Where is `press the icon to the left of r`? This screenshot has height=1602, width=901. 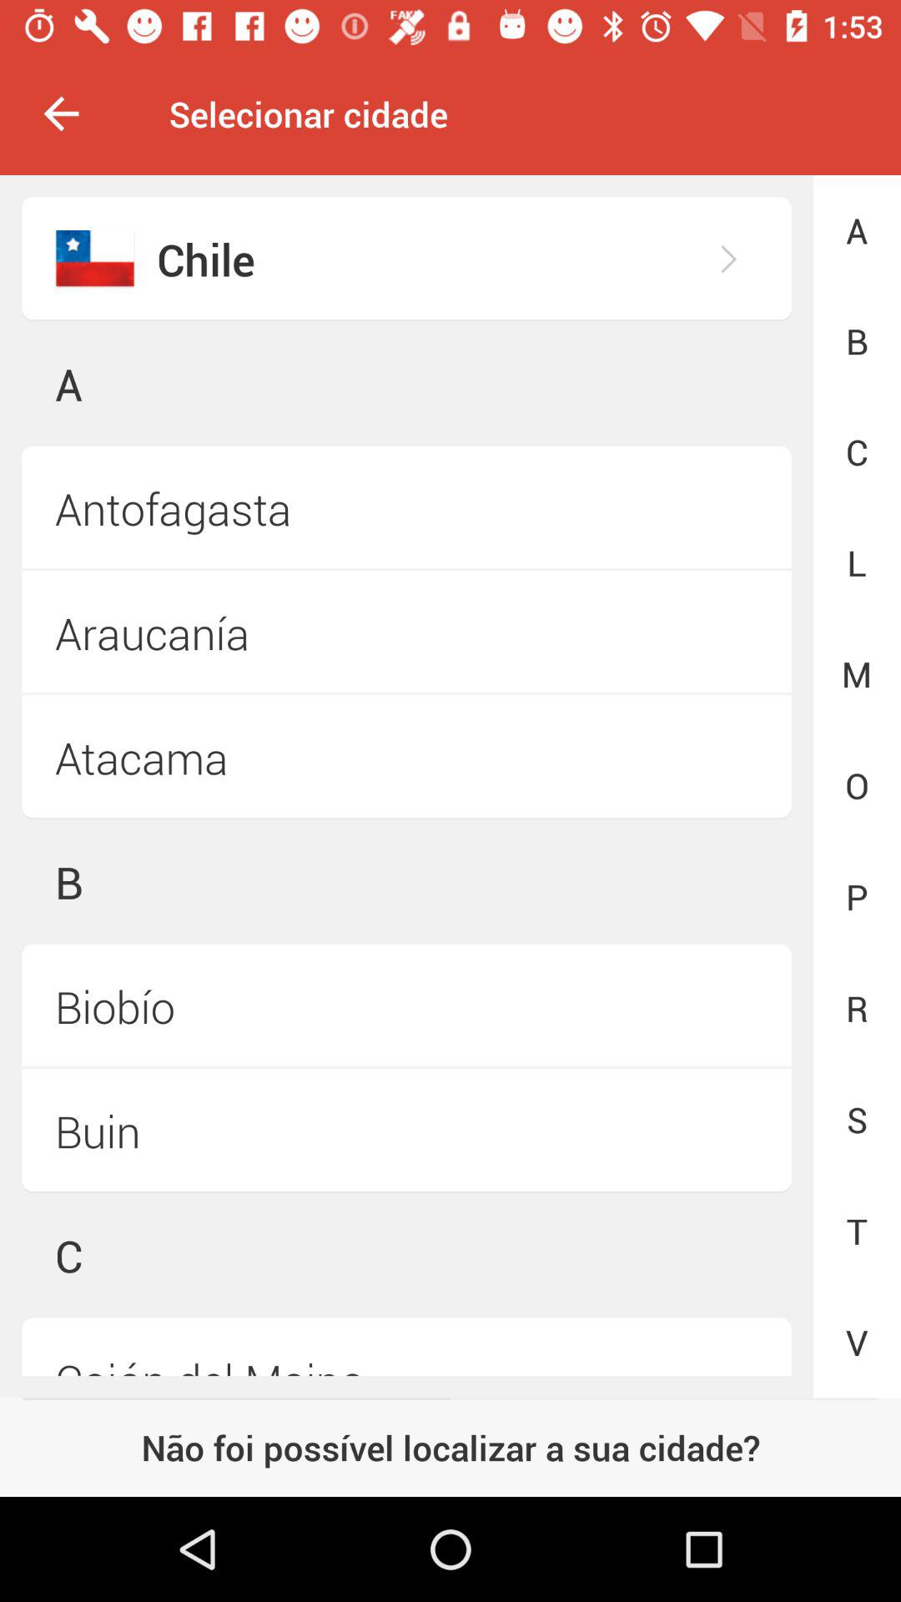
press the icon to the left of r is located at coordinates (406, 1131).